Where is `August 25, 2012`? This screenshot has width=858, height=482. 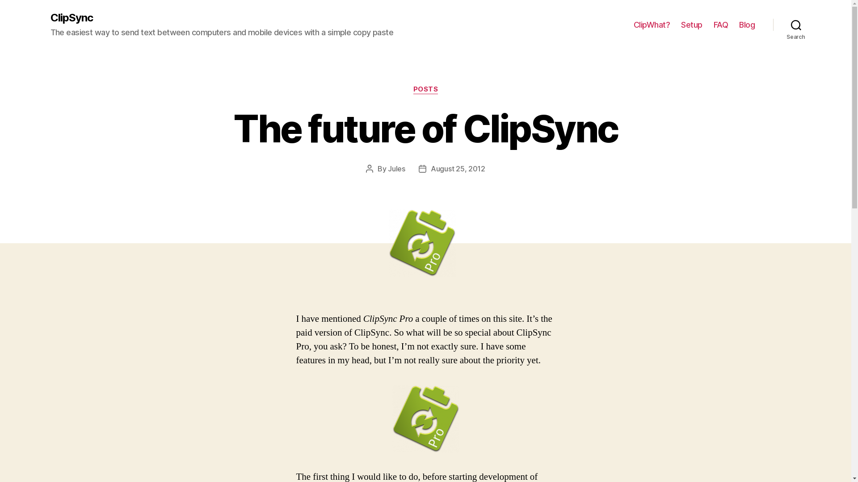 August 25, 2012 is located at coordinates (458, 169).